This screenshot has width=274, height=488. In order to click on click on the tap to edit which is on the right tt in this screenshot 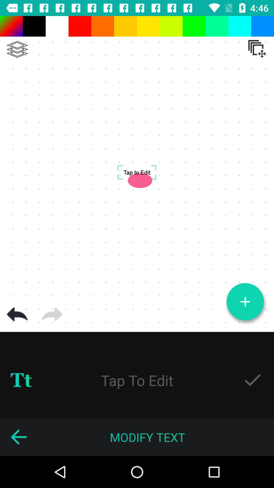, I will do `click(137, 380)`.